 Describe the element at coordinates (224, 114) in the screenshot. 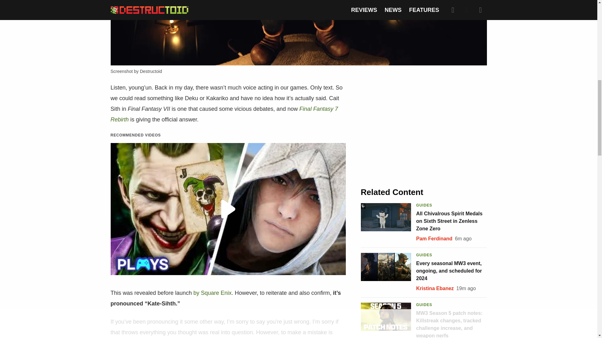

I see `Final Fantasy 7 Rebirth` at that location.